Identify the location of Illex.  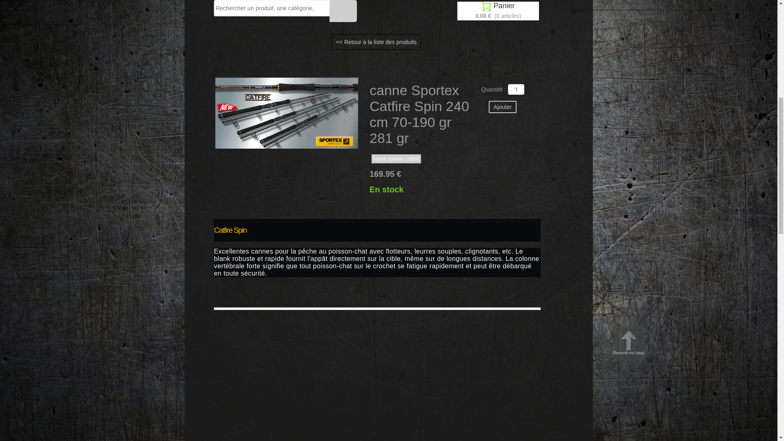
(437, 81).